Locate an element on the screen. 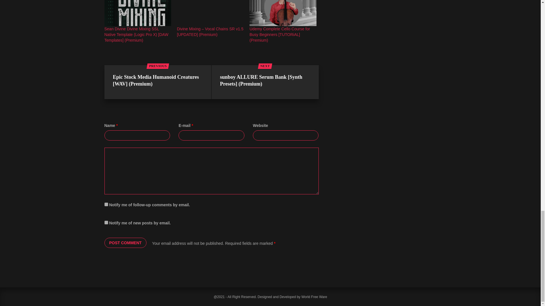  subscribe is located at coordinates (106, 222).